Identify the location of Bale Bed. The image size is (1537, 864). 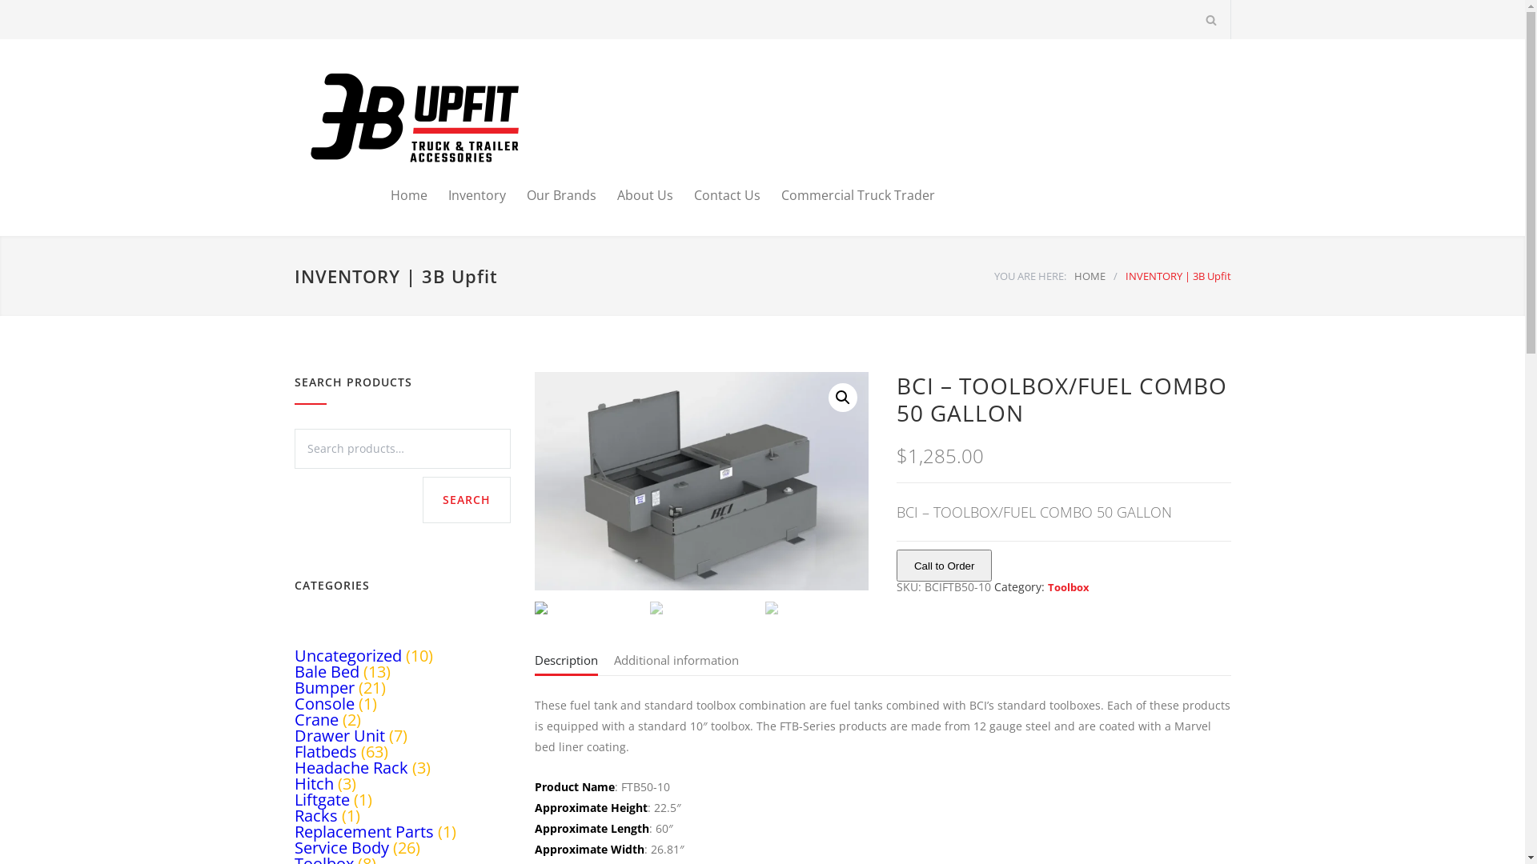
(327, 672).